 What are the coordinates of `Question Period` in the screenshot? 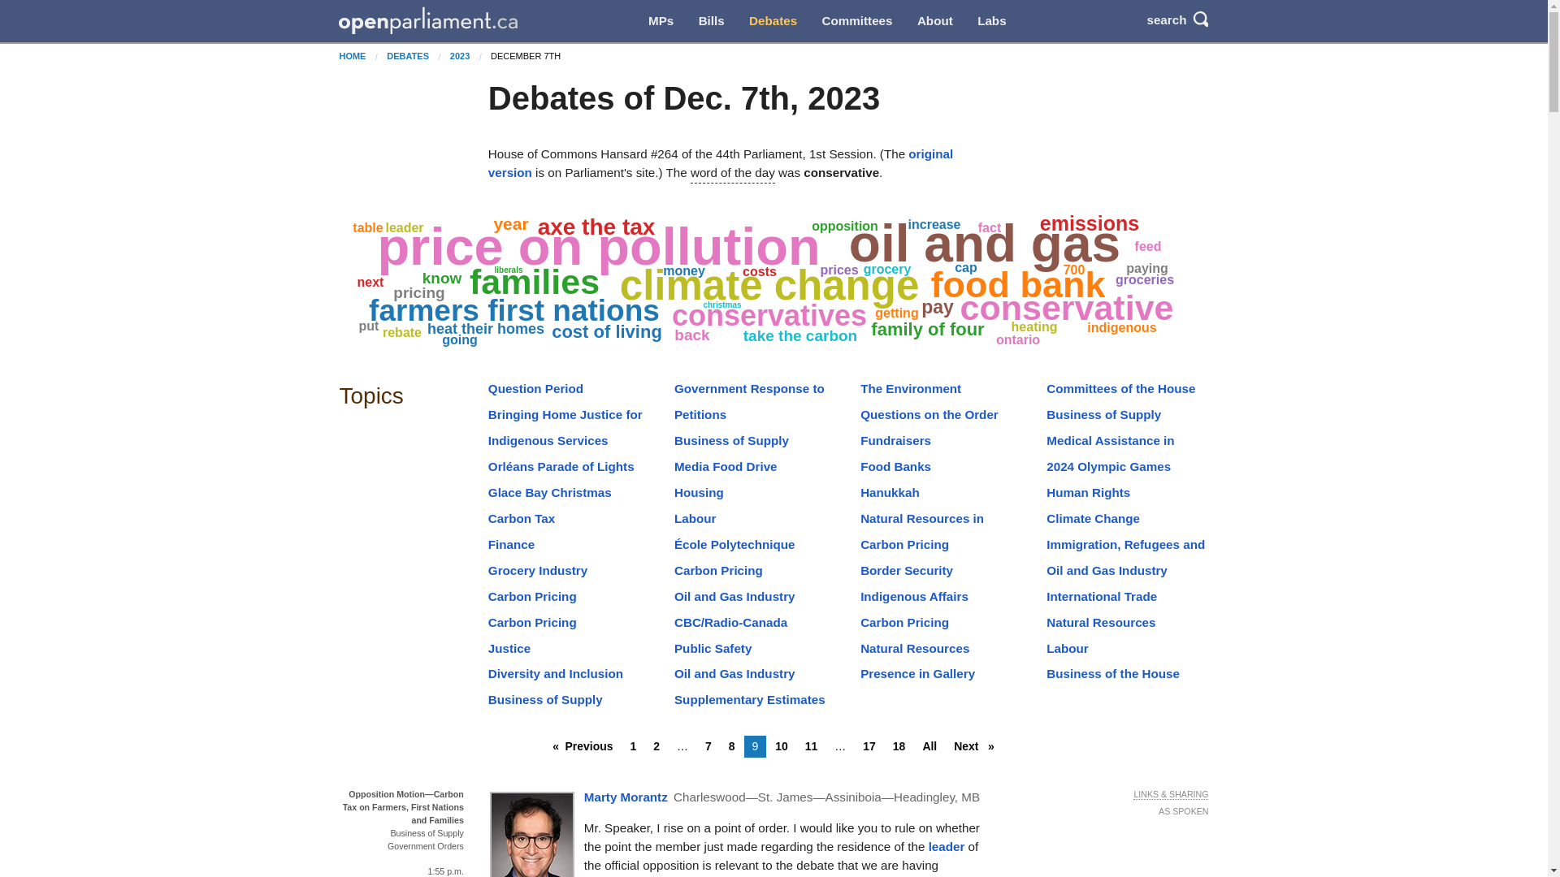 It's located at (535, 388).